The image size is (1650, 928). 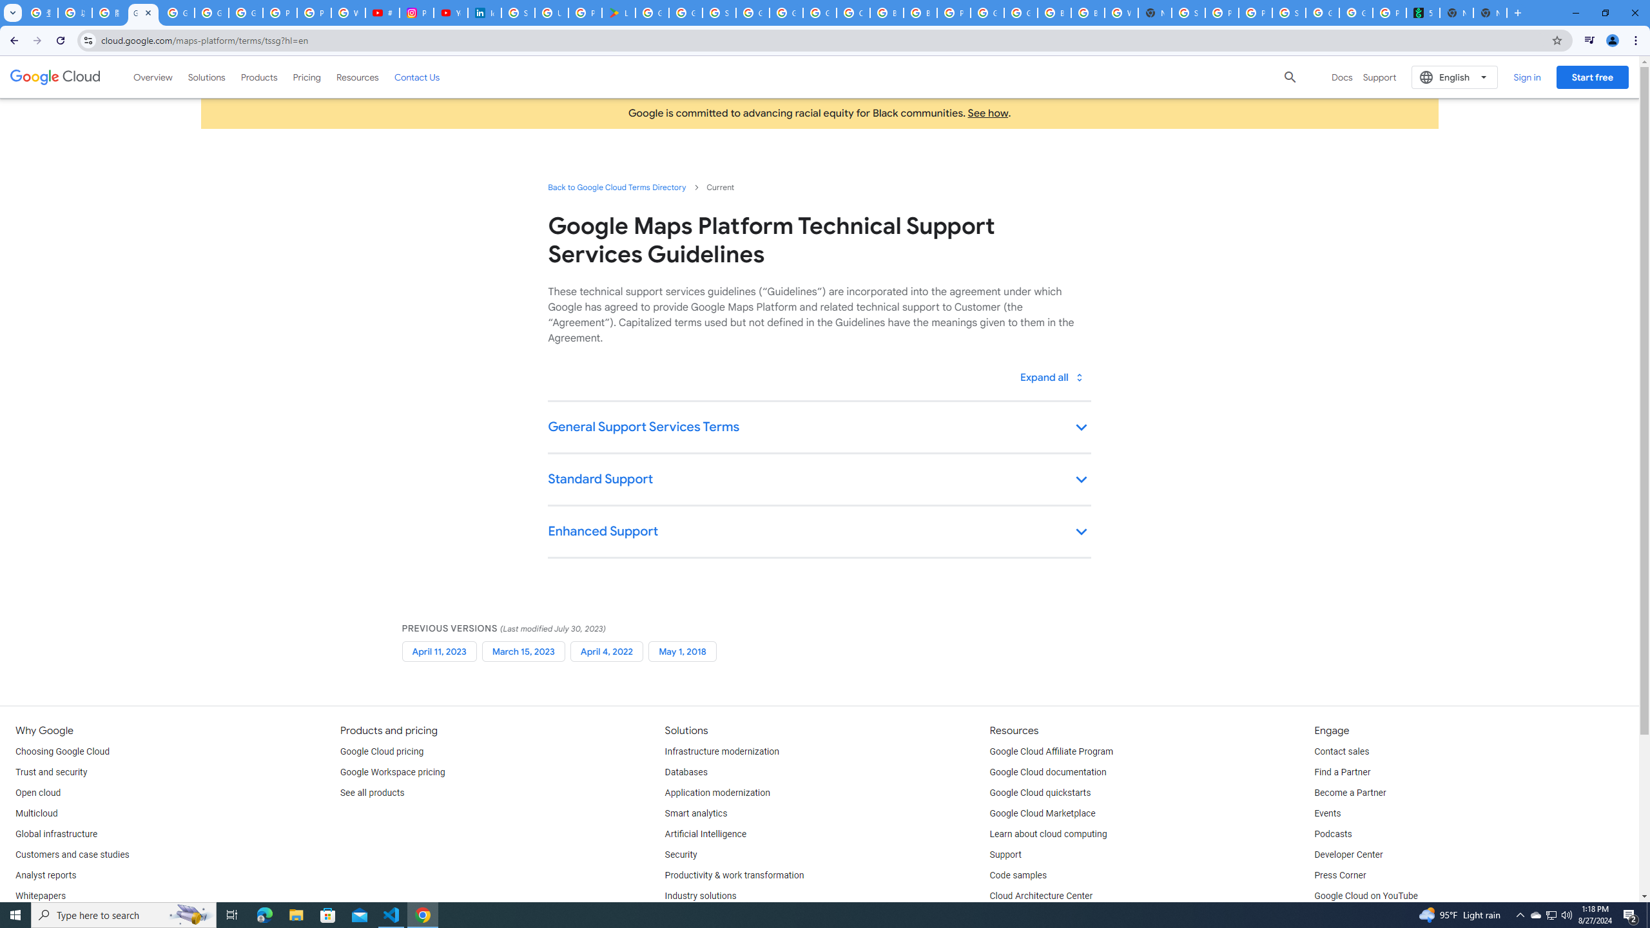 I want to click on Developer Center, so click(x=1348, y=855).